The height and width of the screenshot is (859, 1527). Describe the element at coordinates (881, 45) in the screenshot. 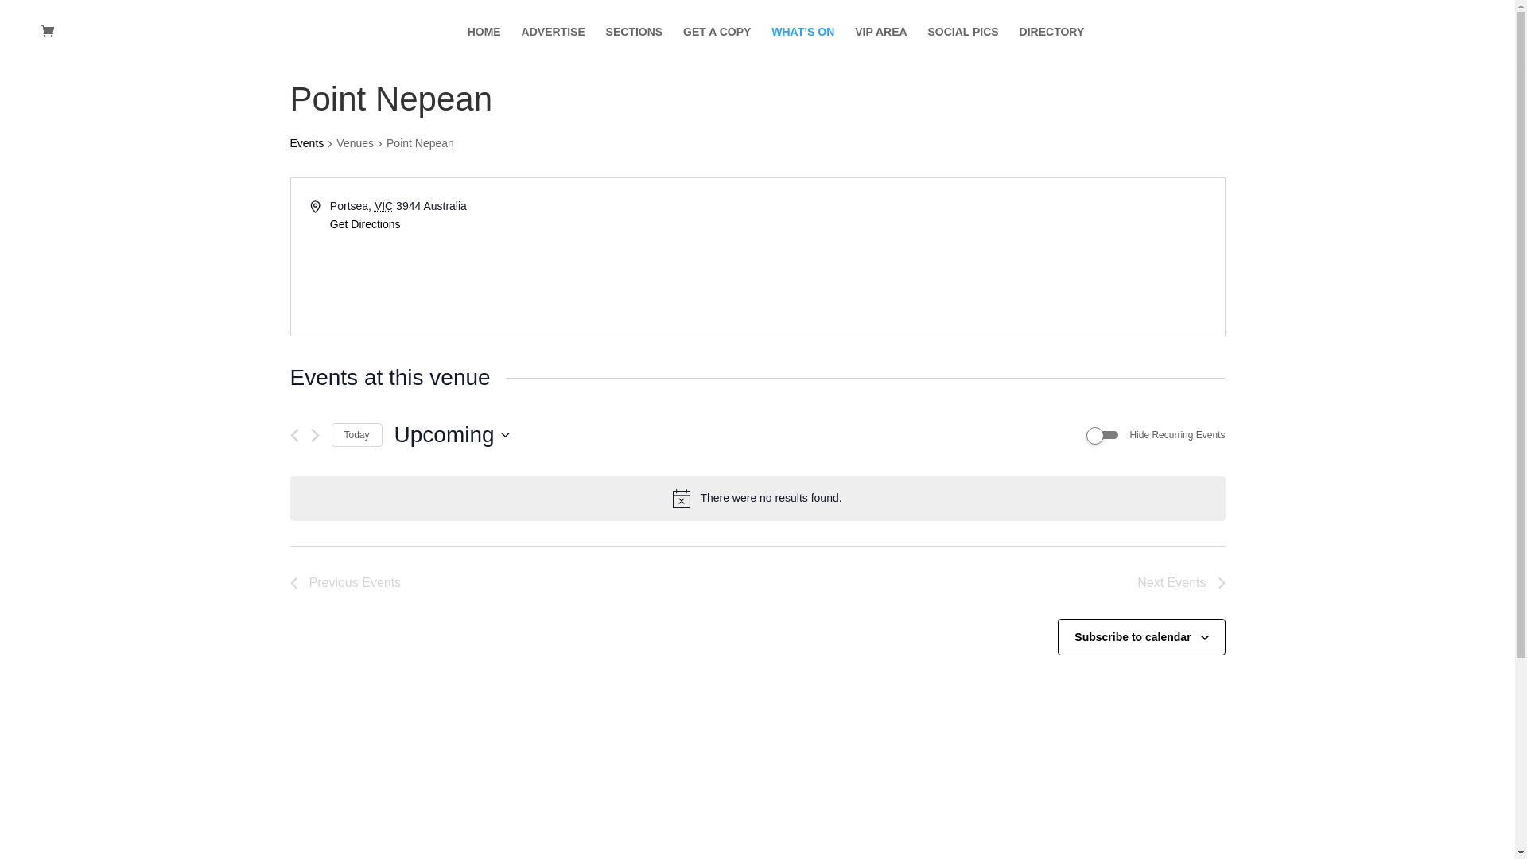

I see `VIP AREA` at that location.